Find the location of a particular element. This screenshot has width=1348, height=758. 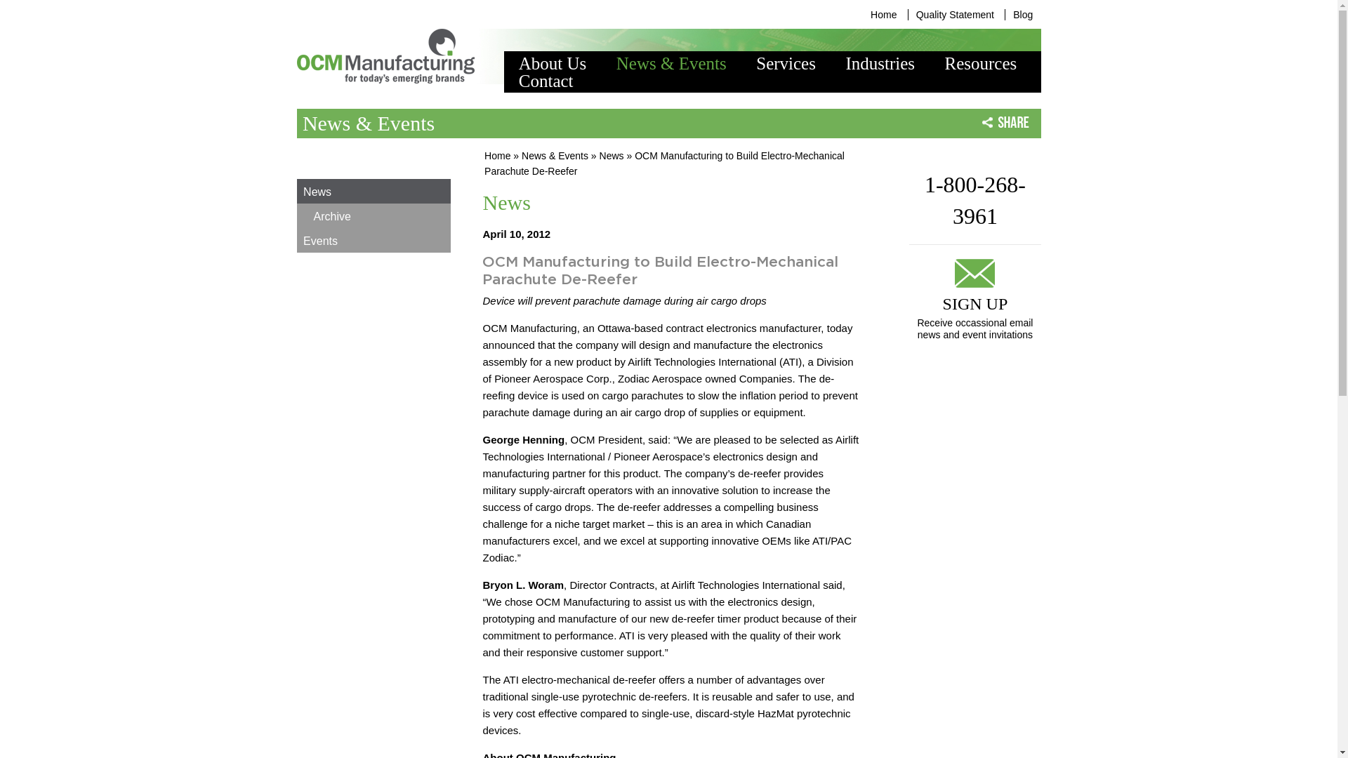

Services is located at coordinates (786, 63).